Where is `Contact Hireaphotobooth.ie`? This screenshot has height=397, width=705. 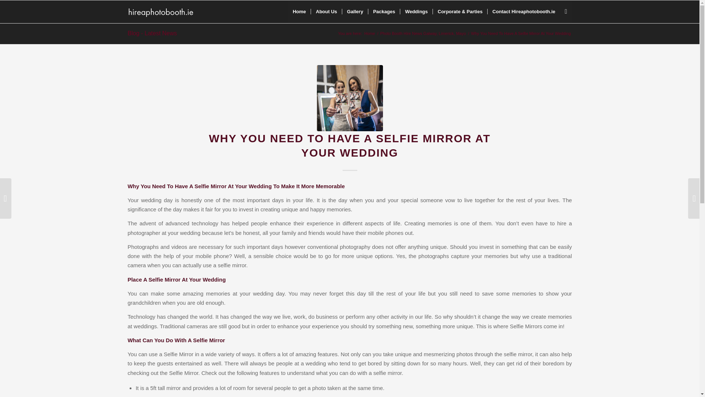
Contact Hireaphotobooth.ie is located at coordinates (523, 12).